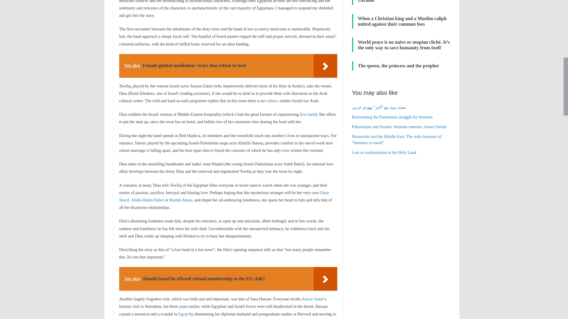 The width and height of the screenshot is (568, 319). Describe the element at coordinates (272, 100) in the screenshot. I see `Posts tagged with culture` at that location.